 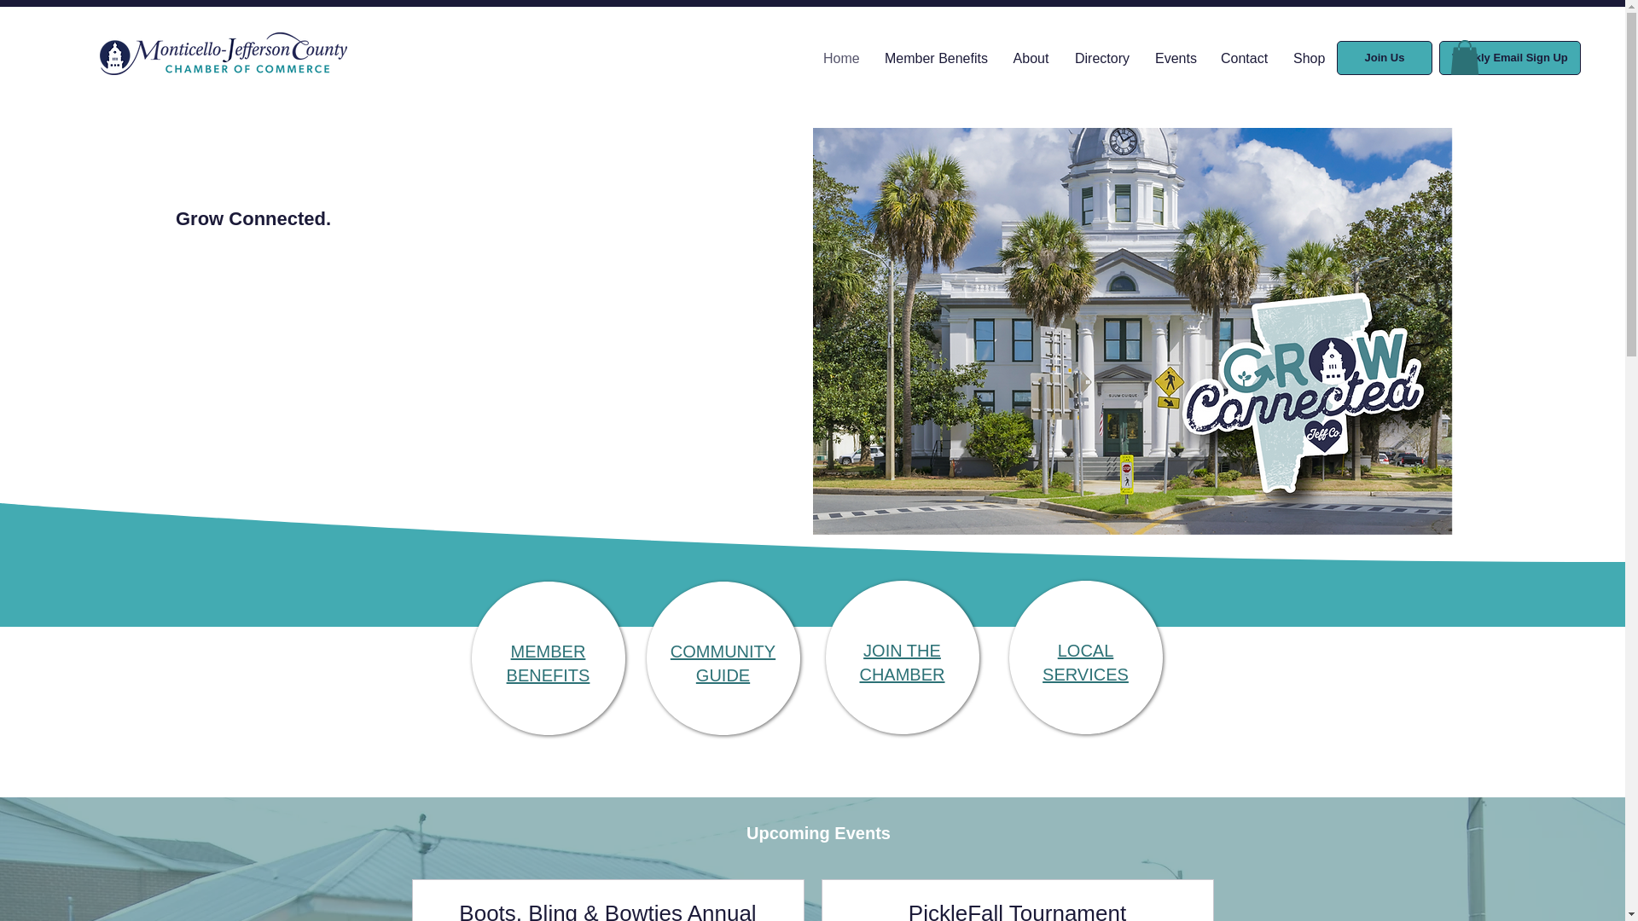 What do you see at coordinates (1244, 58) in the screenshot?
I see `Contact` at bounding box center [1244, 58].